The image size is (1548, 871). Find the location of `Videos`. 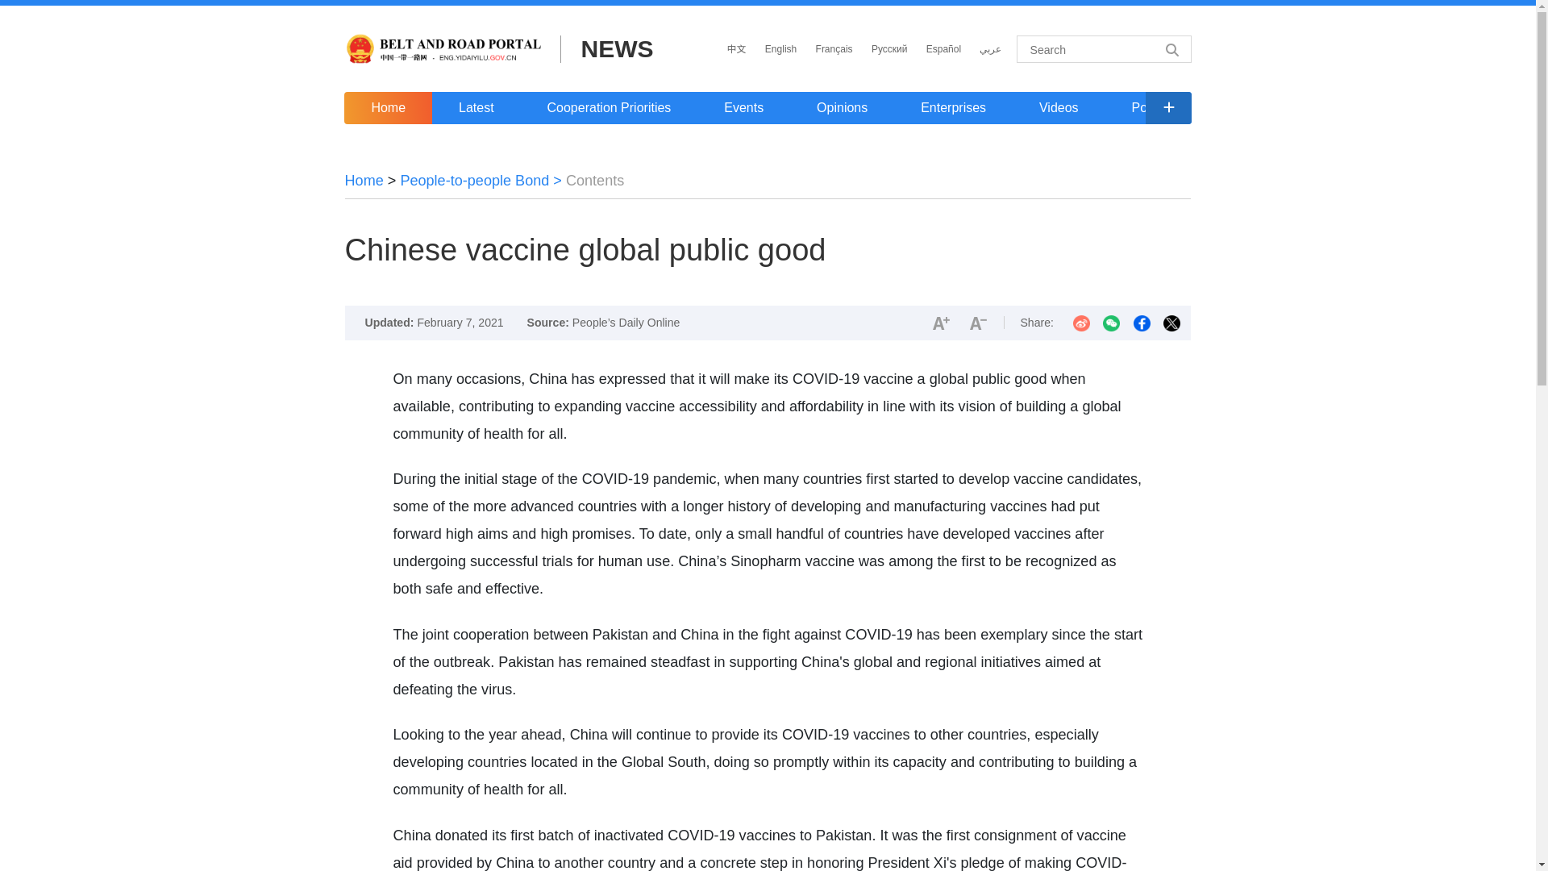

Videos is located at coordinates (1058, 108).